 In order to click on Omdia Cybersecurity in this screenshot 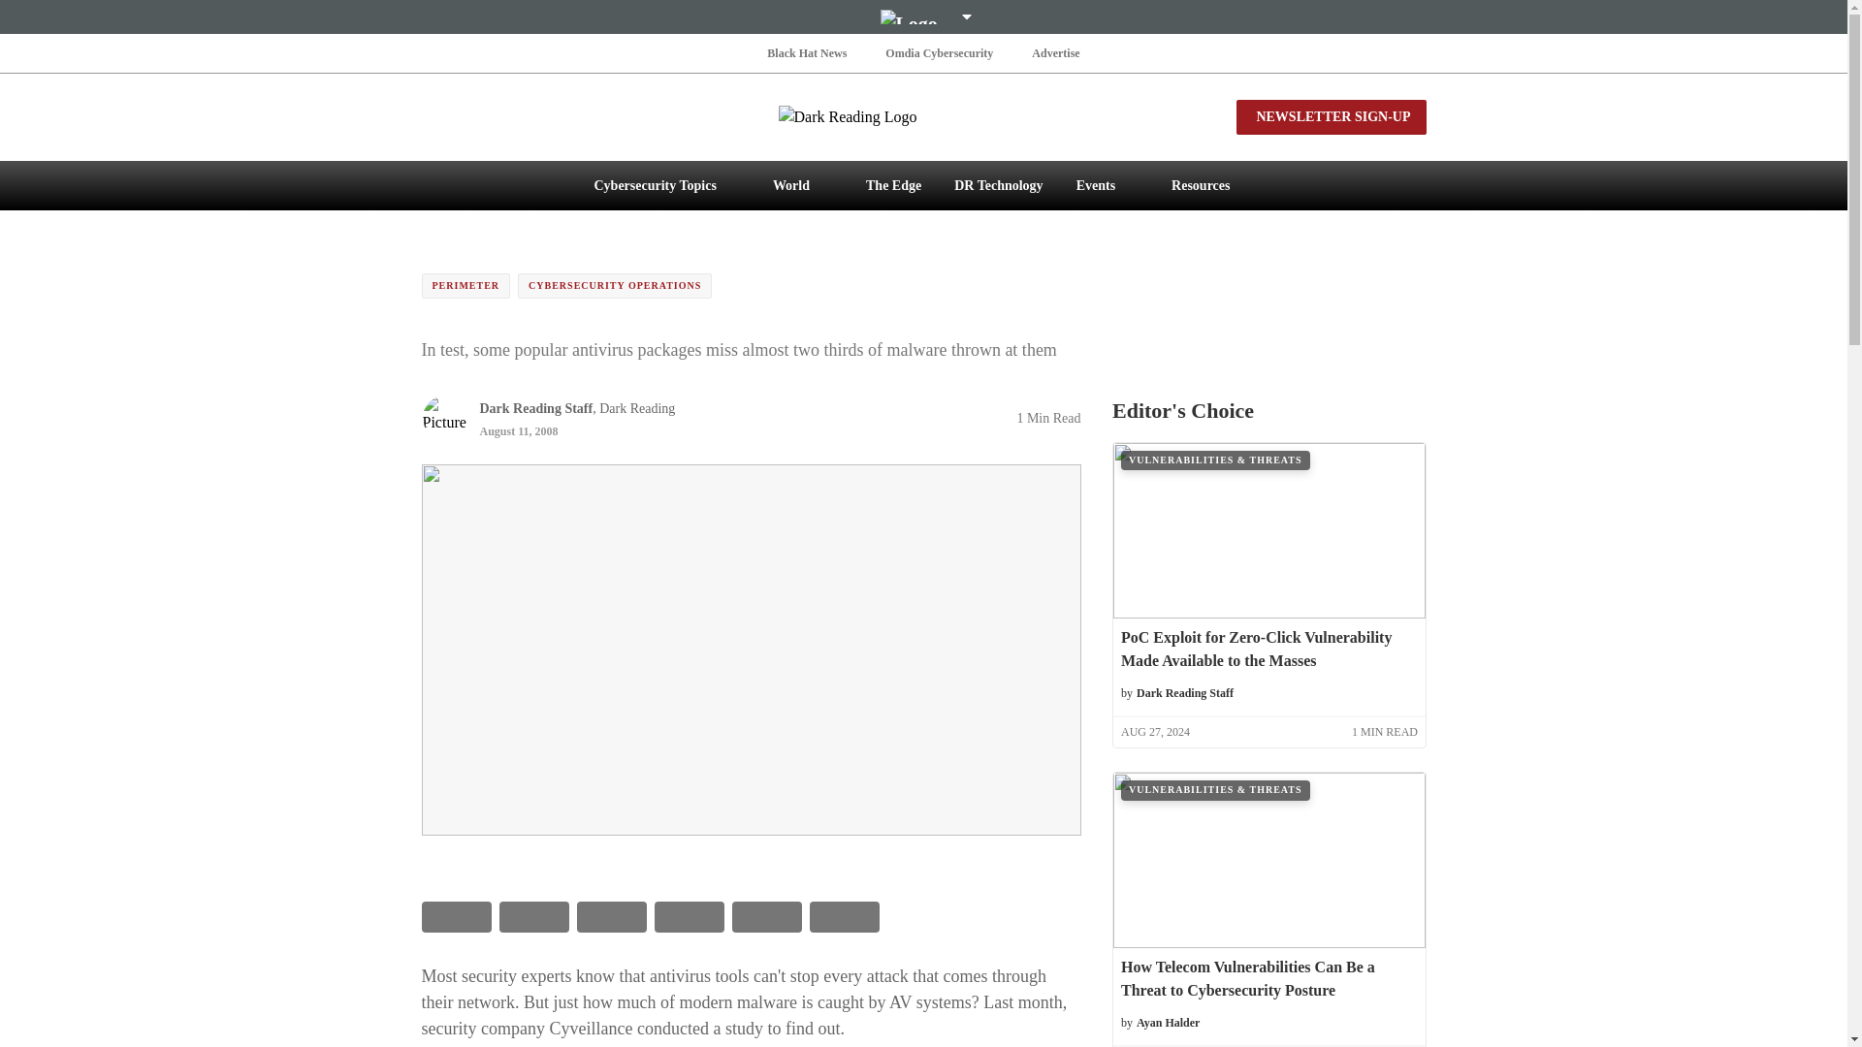, I will do `click(939, 52)`.